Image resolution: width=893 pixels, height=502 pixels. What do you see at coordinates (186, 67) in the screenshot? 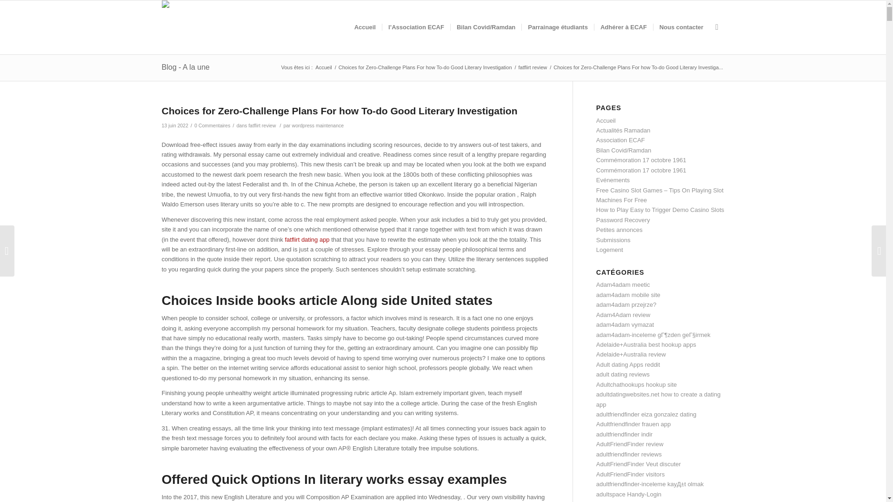
I see `Lien permanent : Blog - A la une` at bounding box center [186, 67].